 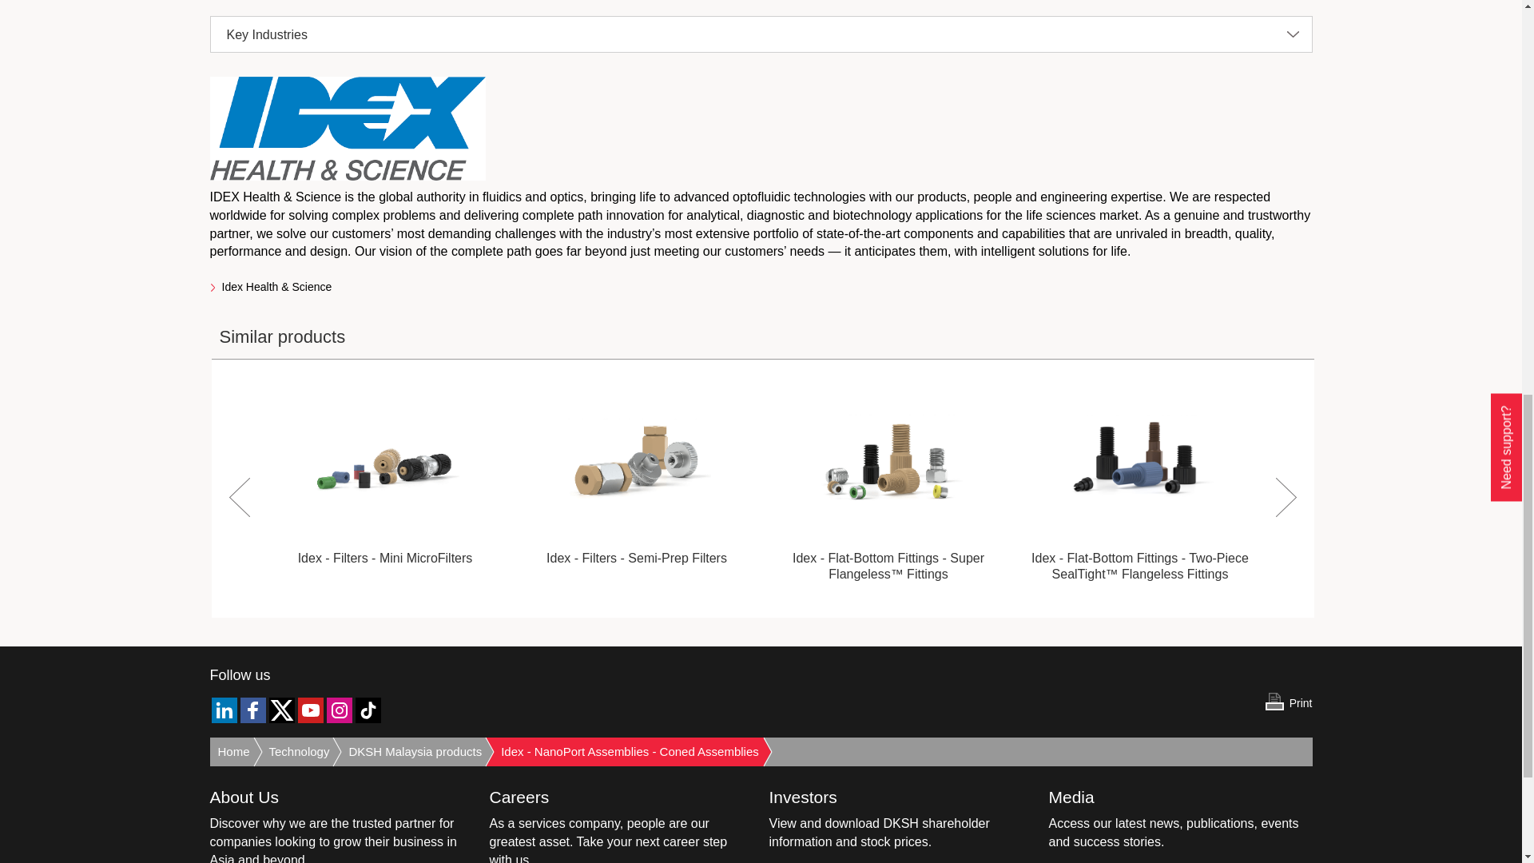 What do you see at coordinates (338, 710) in the screenshot?
I see `Instagram` at bounding box center [338, 710].